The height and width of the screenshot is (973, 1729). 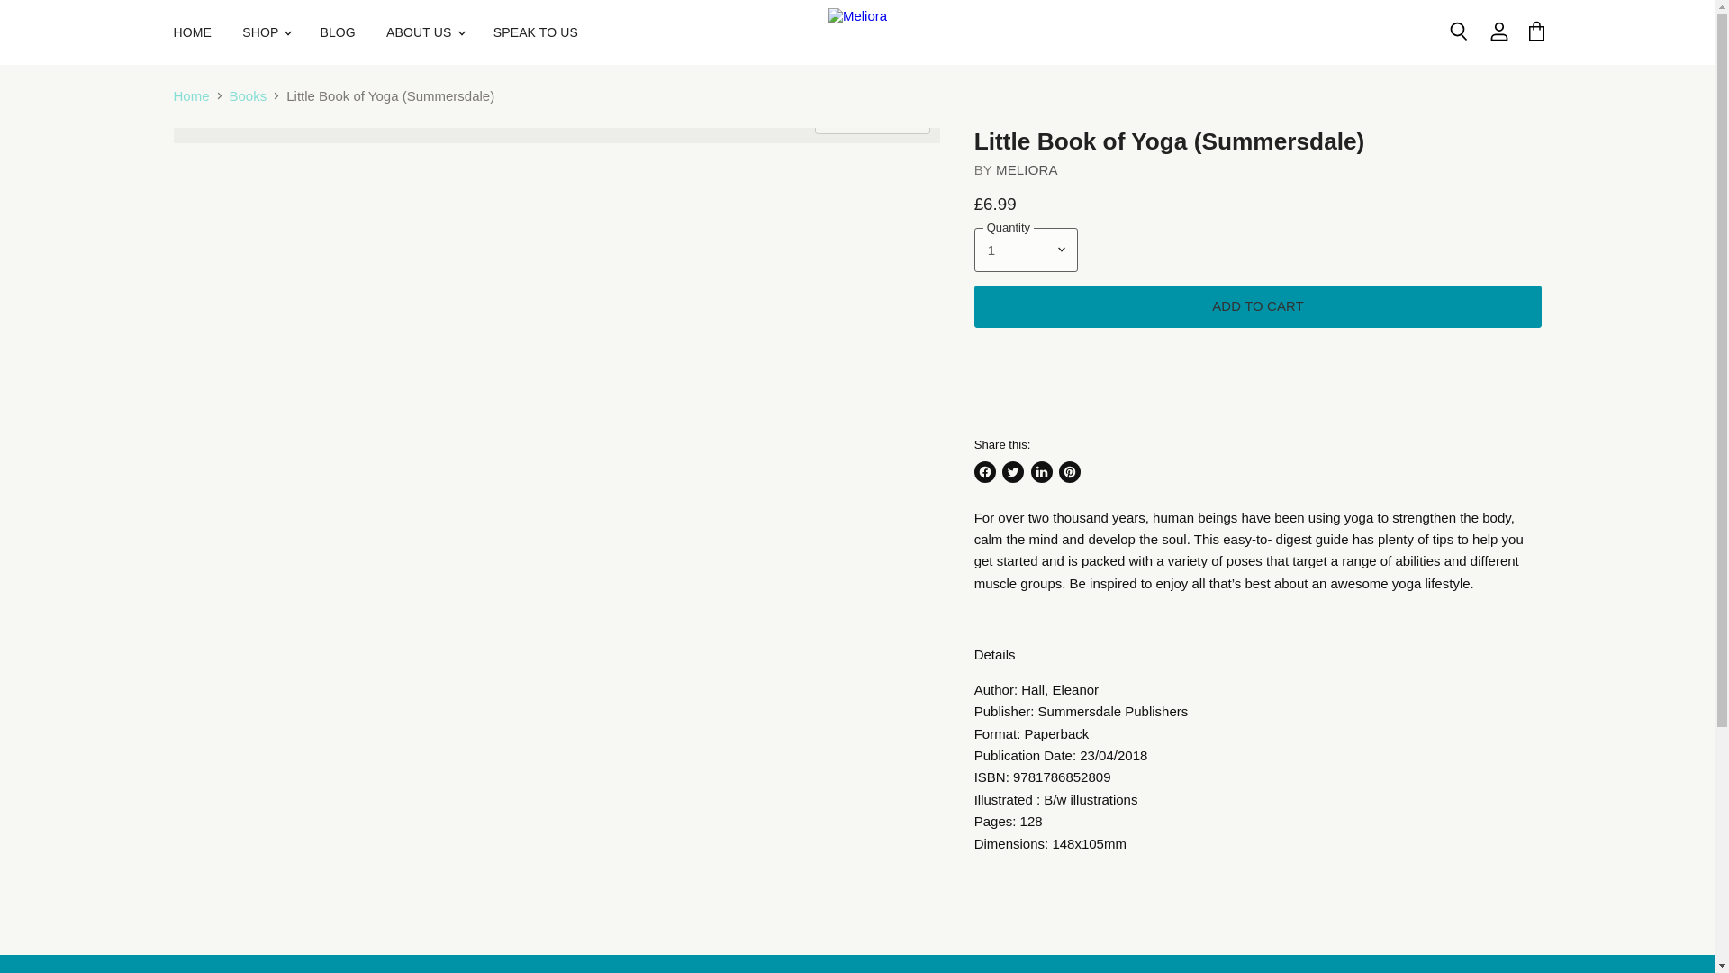 I want to click on SPEAK TO US, so click(x=535, y=32).